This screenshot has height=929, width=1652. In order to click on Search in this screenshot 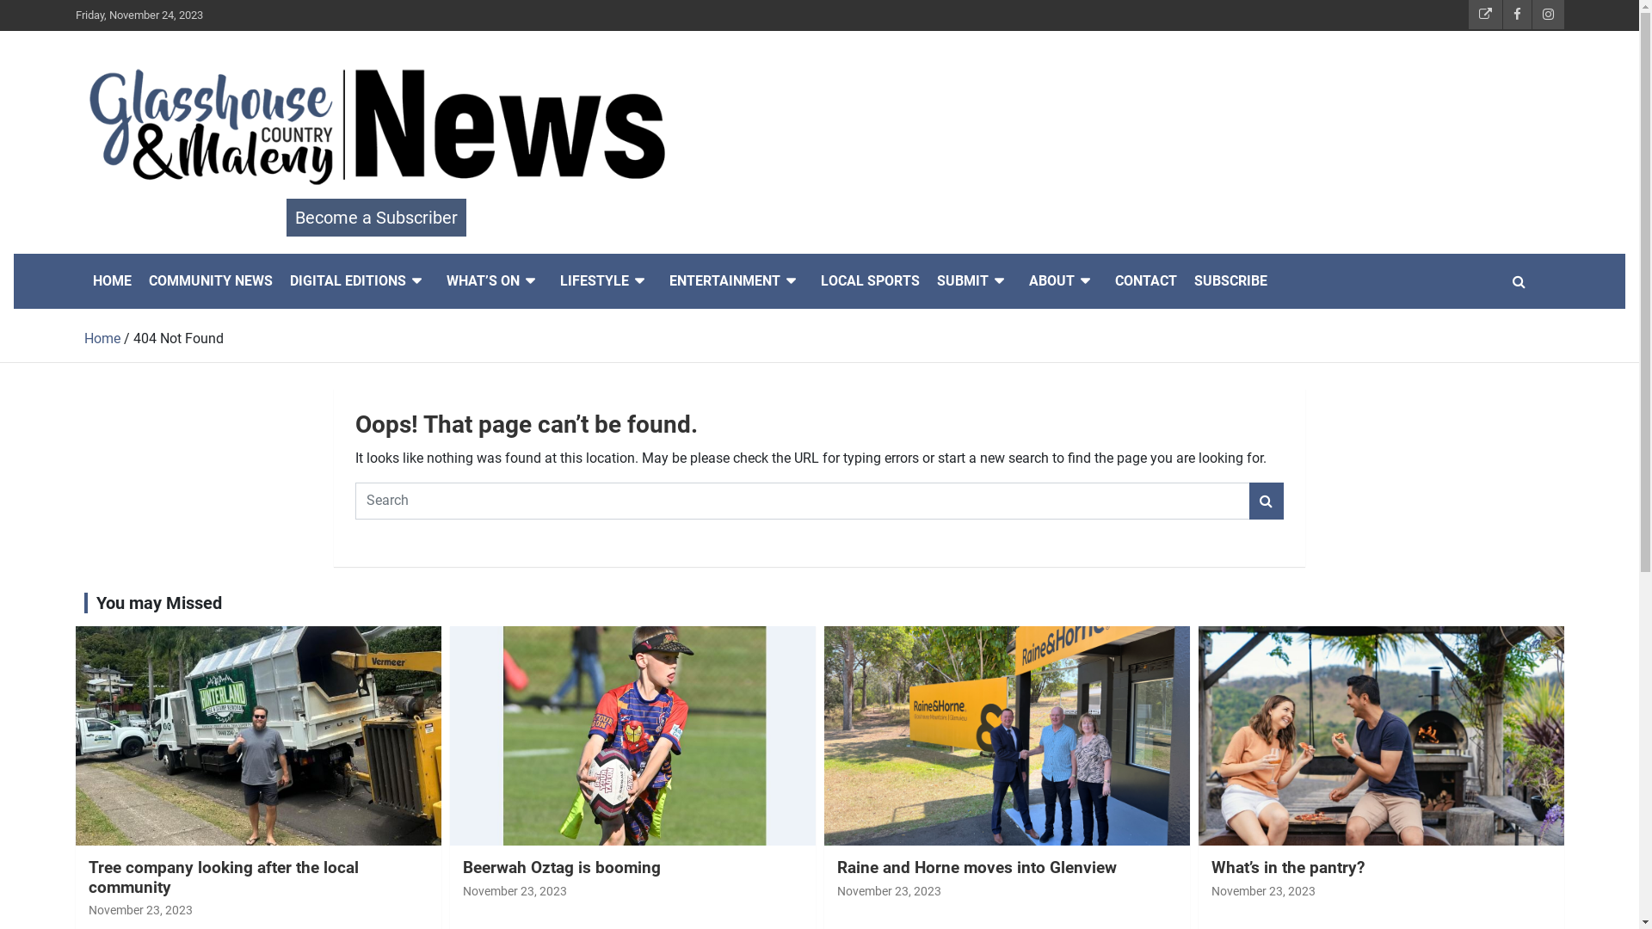, I will do `click(1267, 501)`.